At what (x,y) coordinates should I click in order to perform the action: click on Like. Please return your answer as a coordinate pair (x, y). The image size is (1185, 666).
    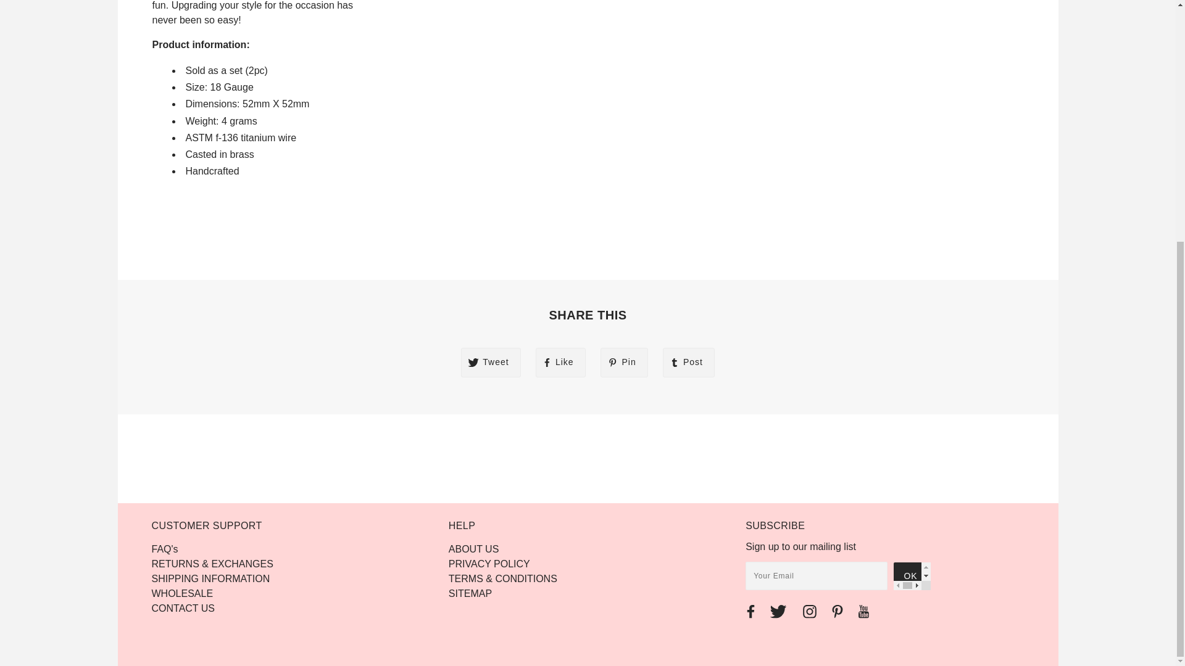
    Looking at the image, I should click on (560, 363).